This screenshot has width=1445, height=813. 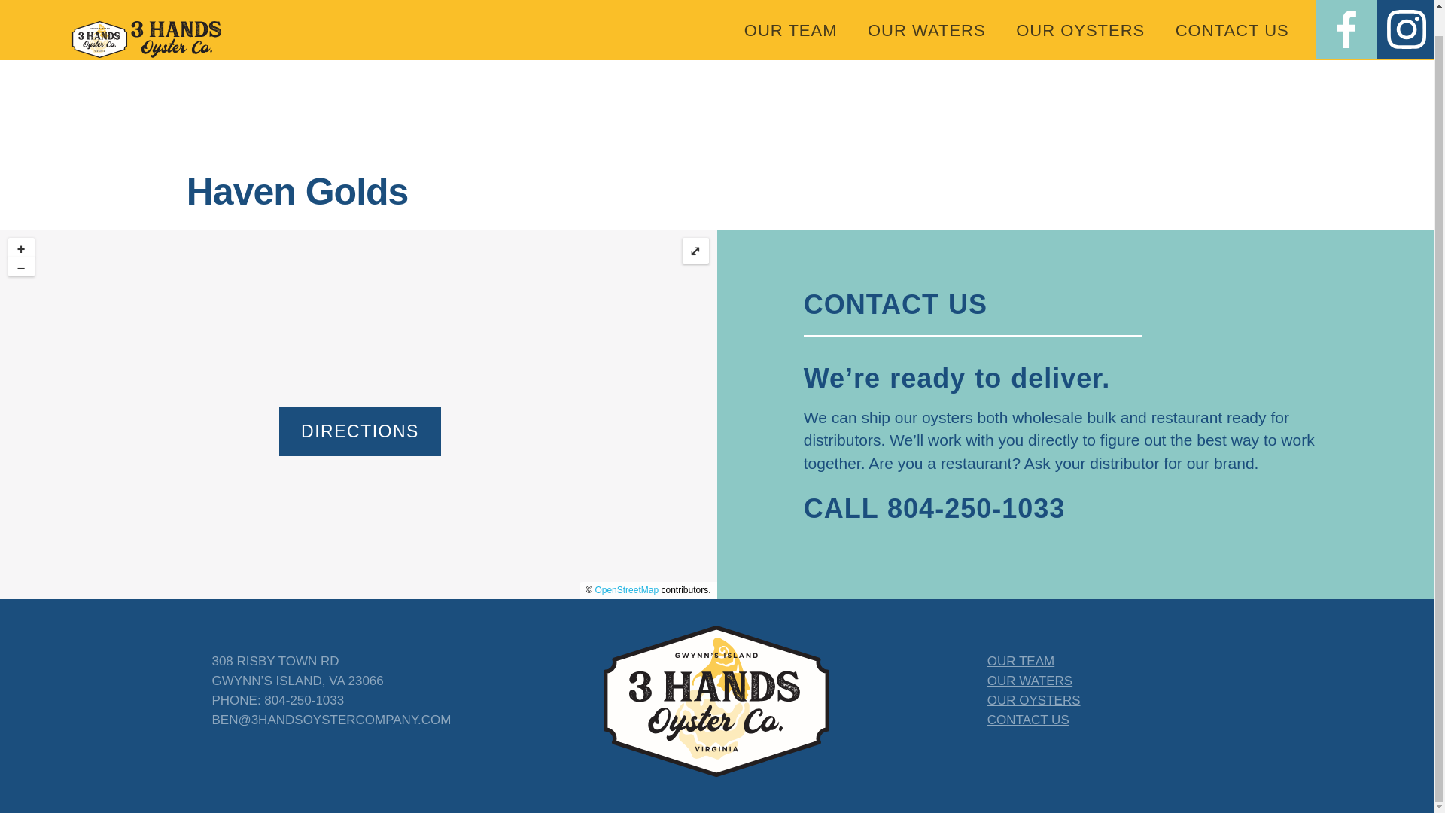 What do you see at coordinates (695, 251) in the screenshot?
I see `Toggle full-screen` at bounding box center [695, 251].